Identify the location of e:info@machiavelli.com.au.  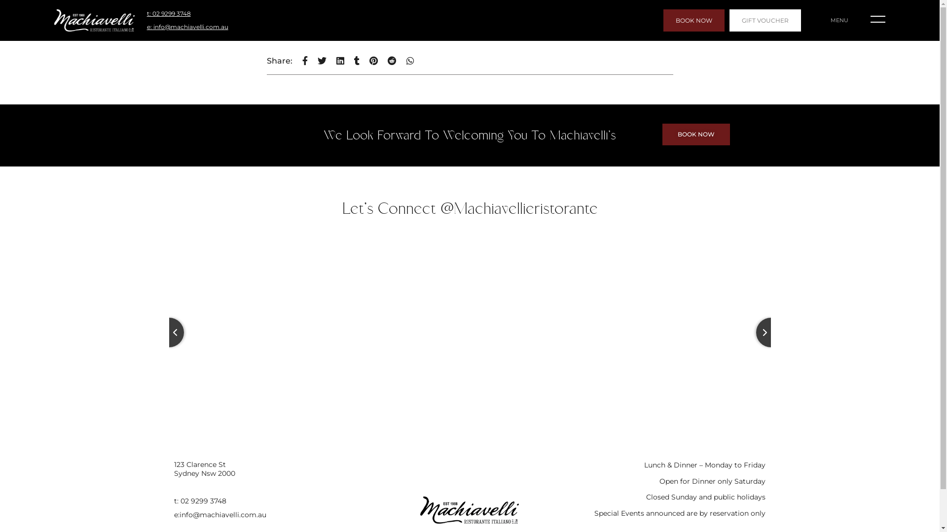
(269, 515).